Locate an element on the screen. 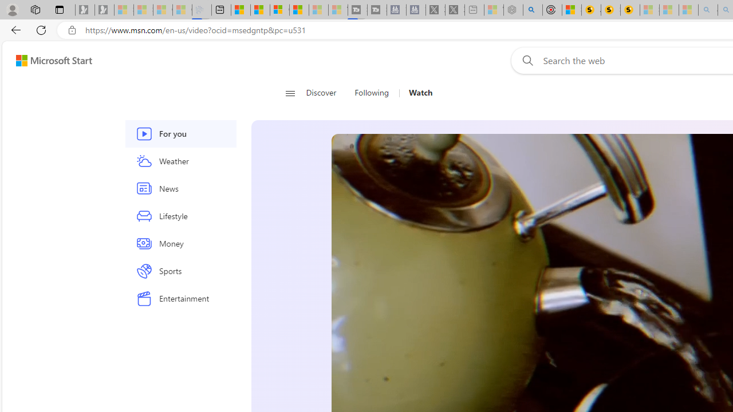 This screenshot has height=412, width=733. Newsletter Sign Up - Sleeping is located at coordinates (104, 10).